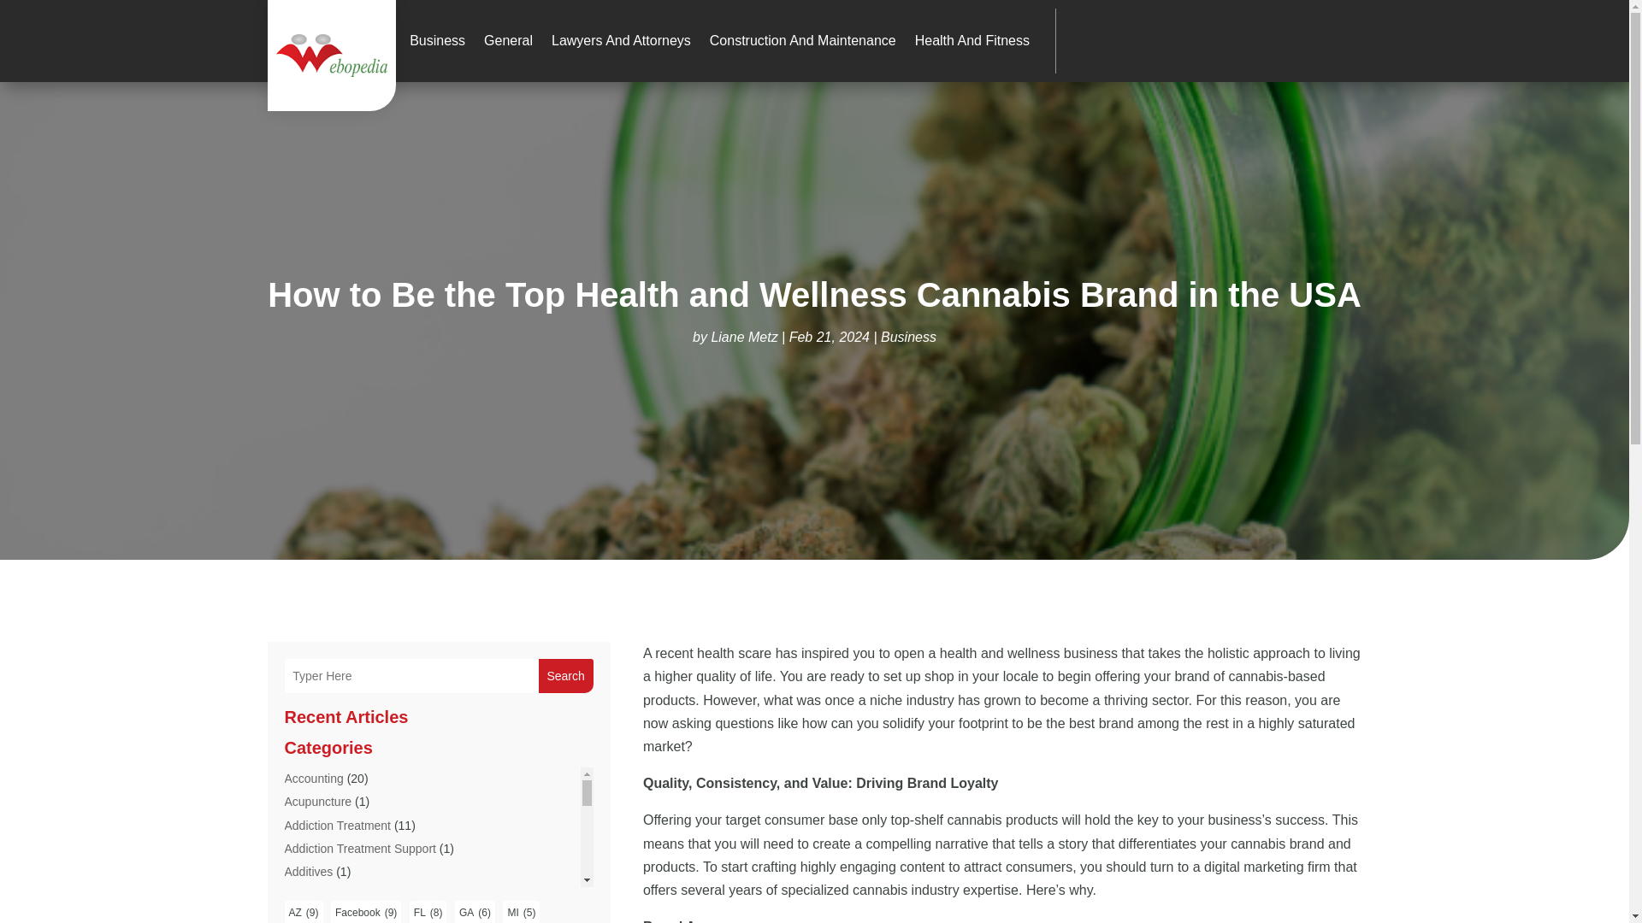  Describe the element at coordinates (972, 41) in the screenshot. I see `Health And Fitness` at that location.